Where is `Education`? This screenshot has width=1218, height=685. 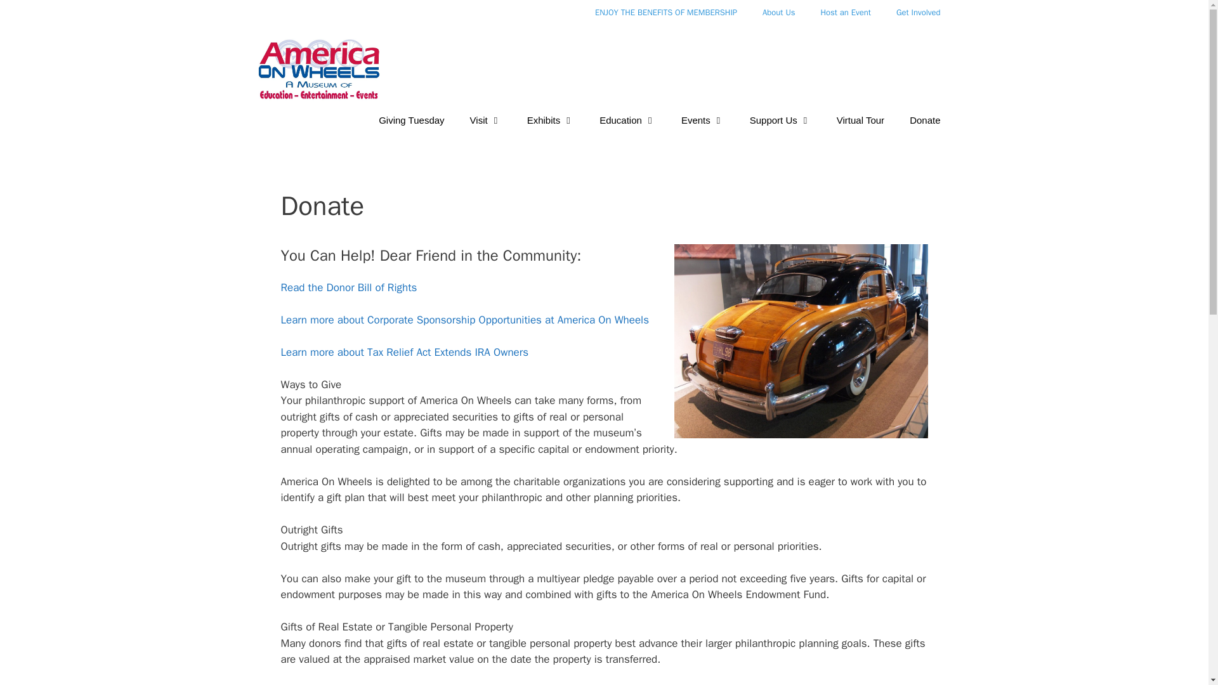 Education is located at coordinates (628, 121).